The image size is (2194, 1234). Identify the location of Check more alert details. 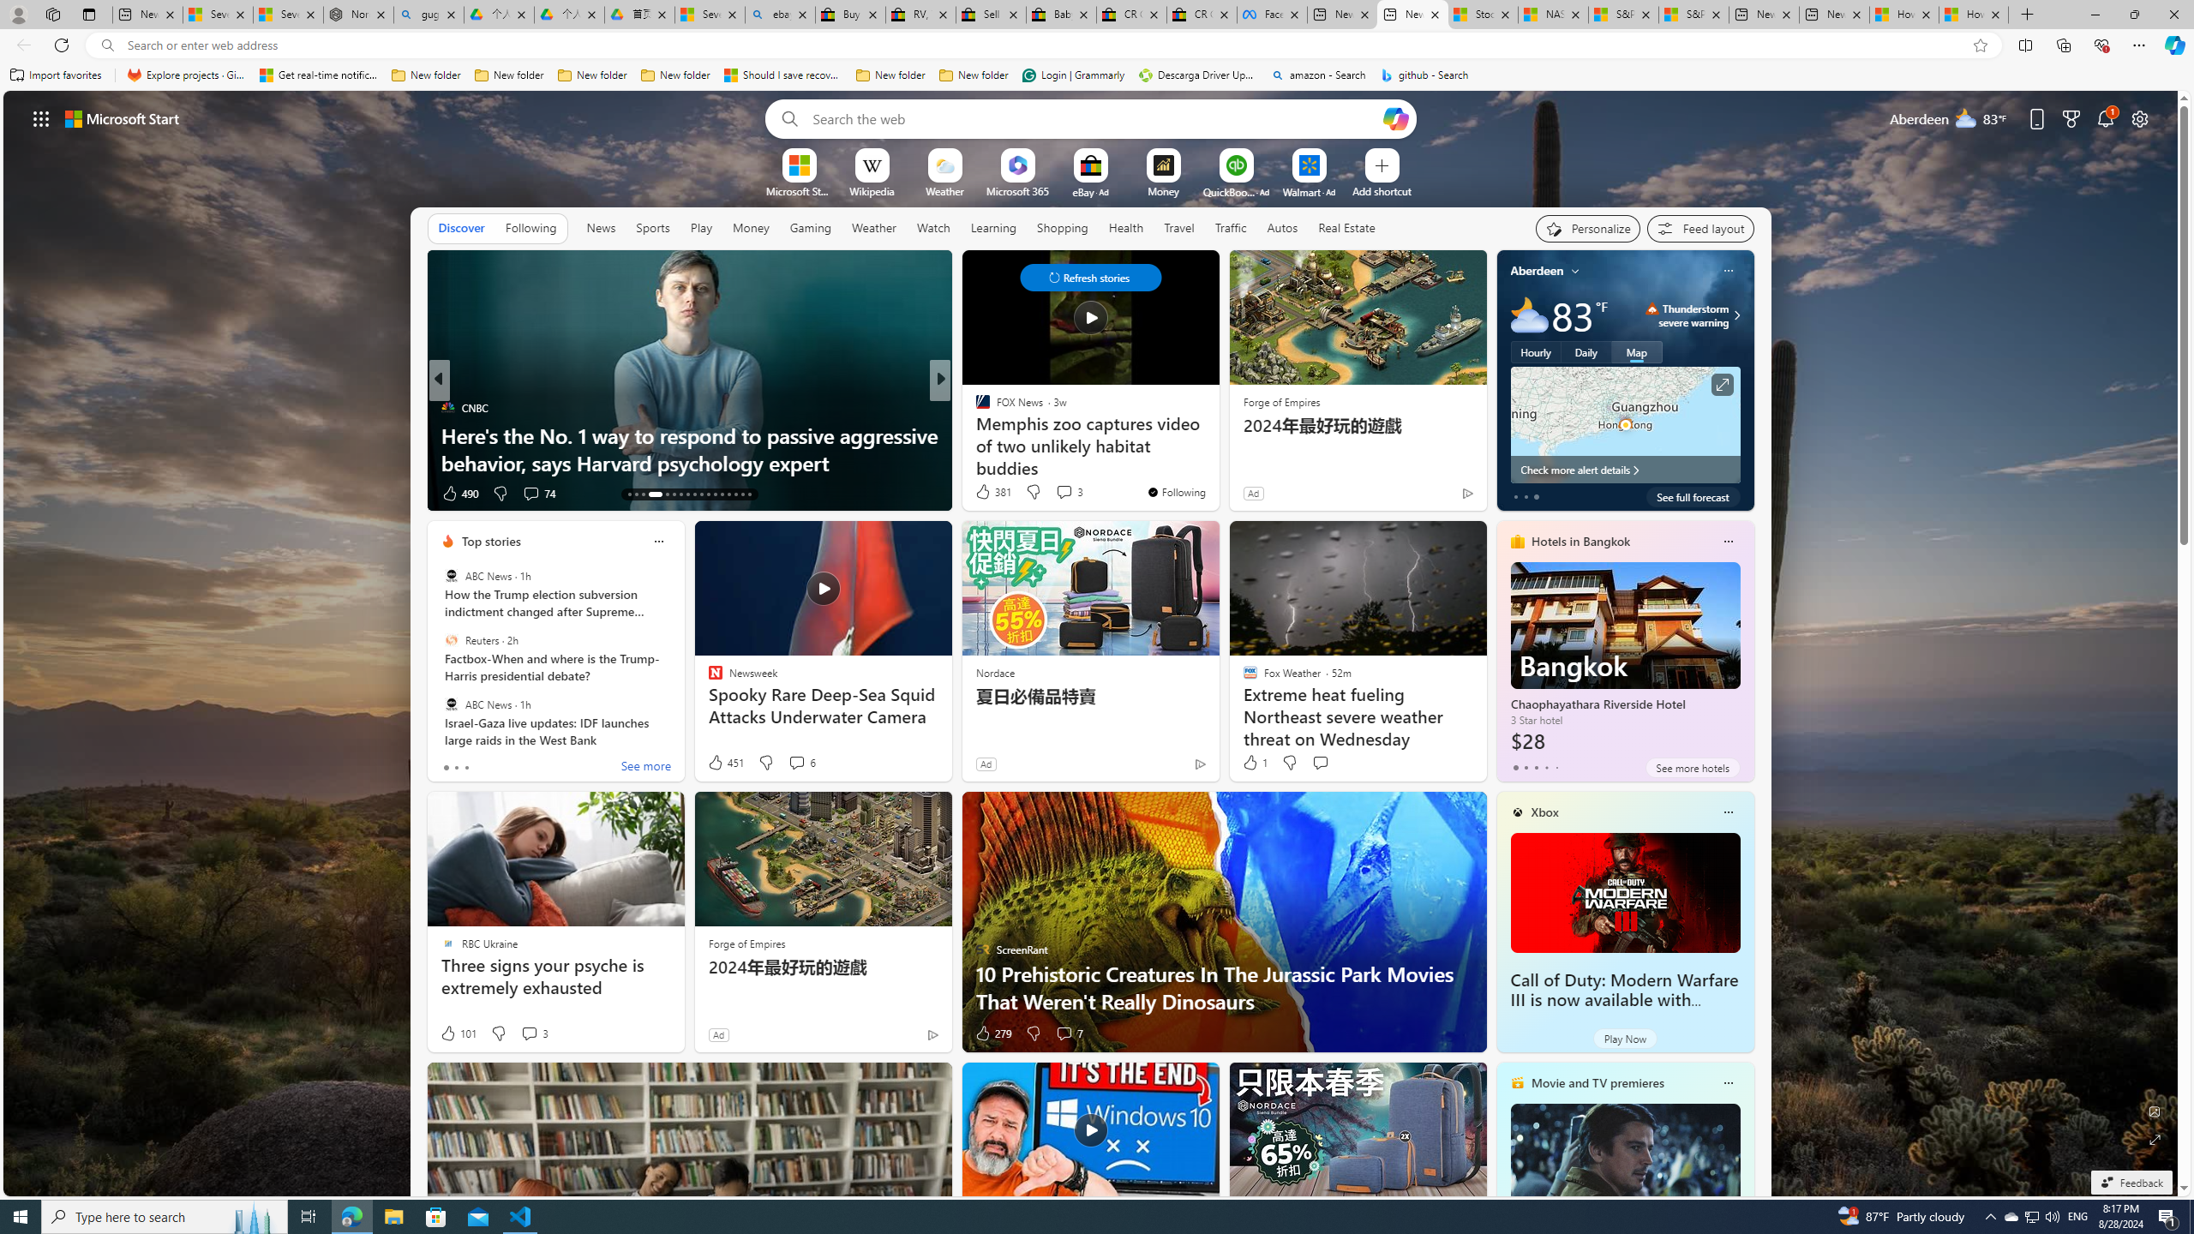
(1625, 470).